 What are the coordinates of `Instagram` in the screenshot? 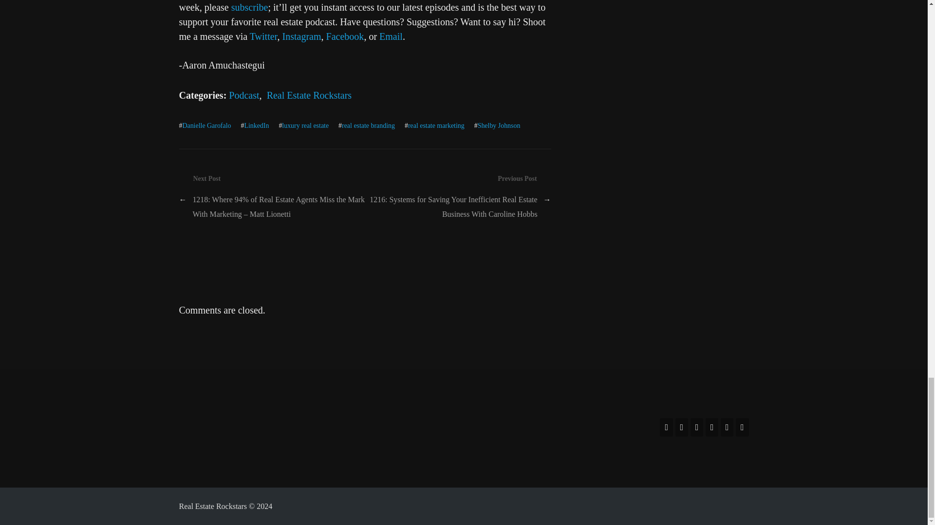 It's located at (301, 36).